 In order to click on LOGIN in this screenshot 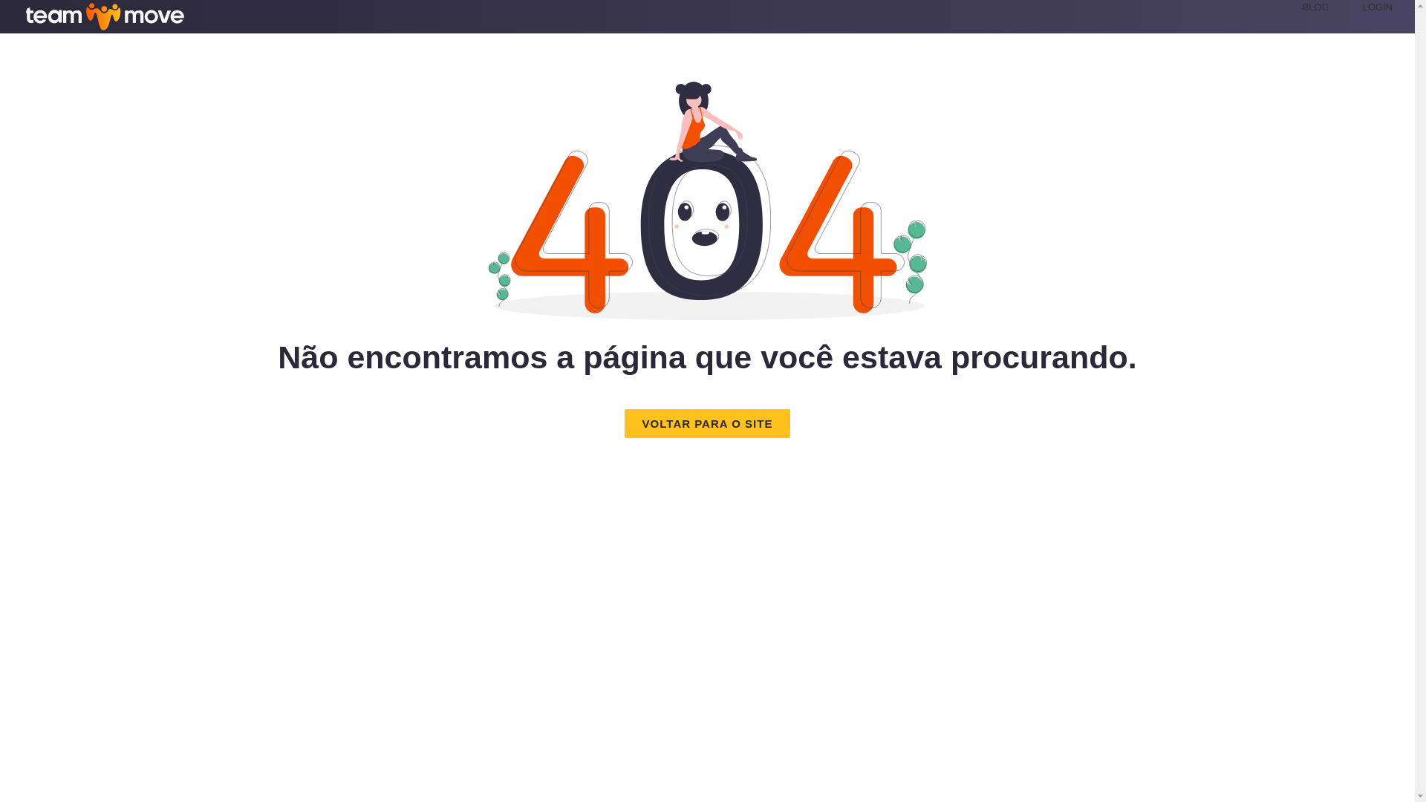, I will do `click(1378, 7)`.